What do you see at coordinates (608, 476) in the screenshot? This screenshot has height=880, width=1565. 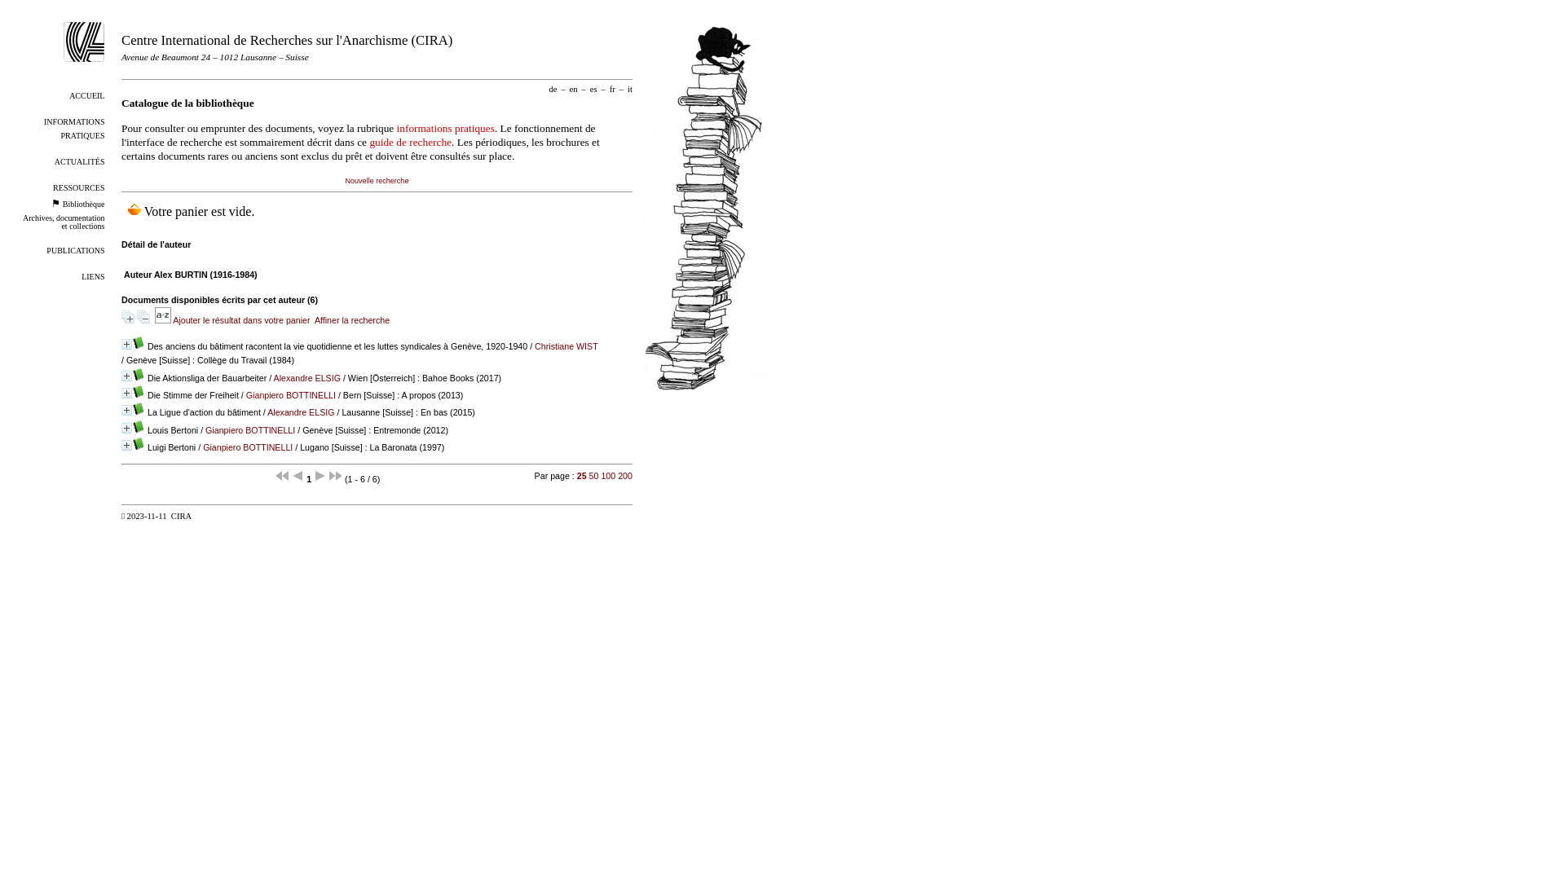 I see `100` at bounding box center [608, 476].